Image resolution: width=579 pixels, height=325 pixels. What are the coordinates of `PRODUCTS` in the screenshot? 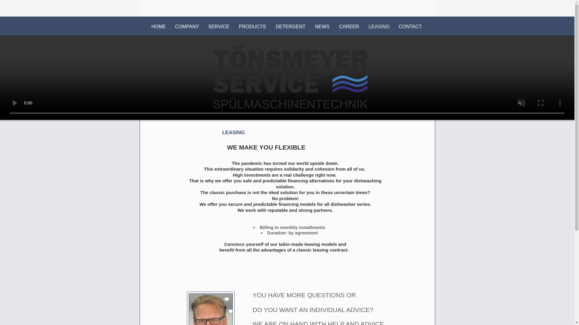 It's located at (252, 26).